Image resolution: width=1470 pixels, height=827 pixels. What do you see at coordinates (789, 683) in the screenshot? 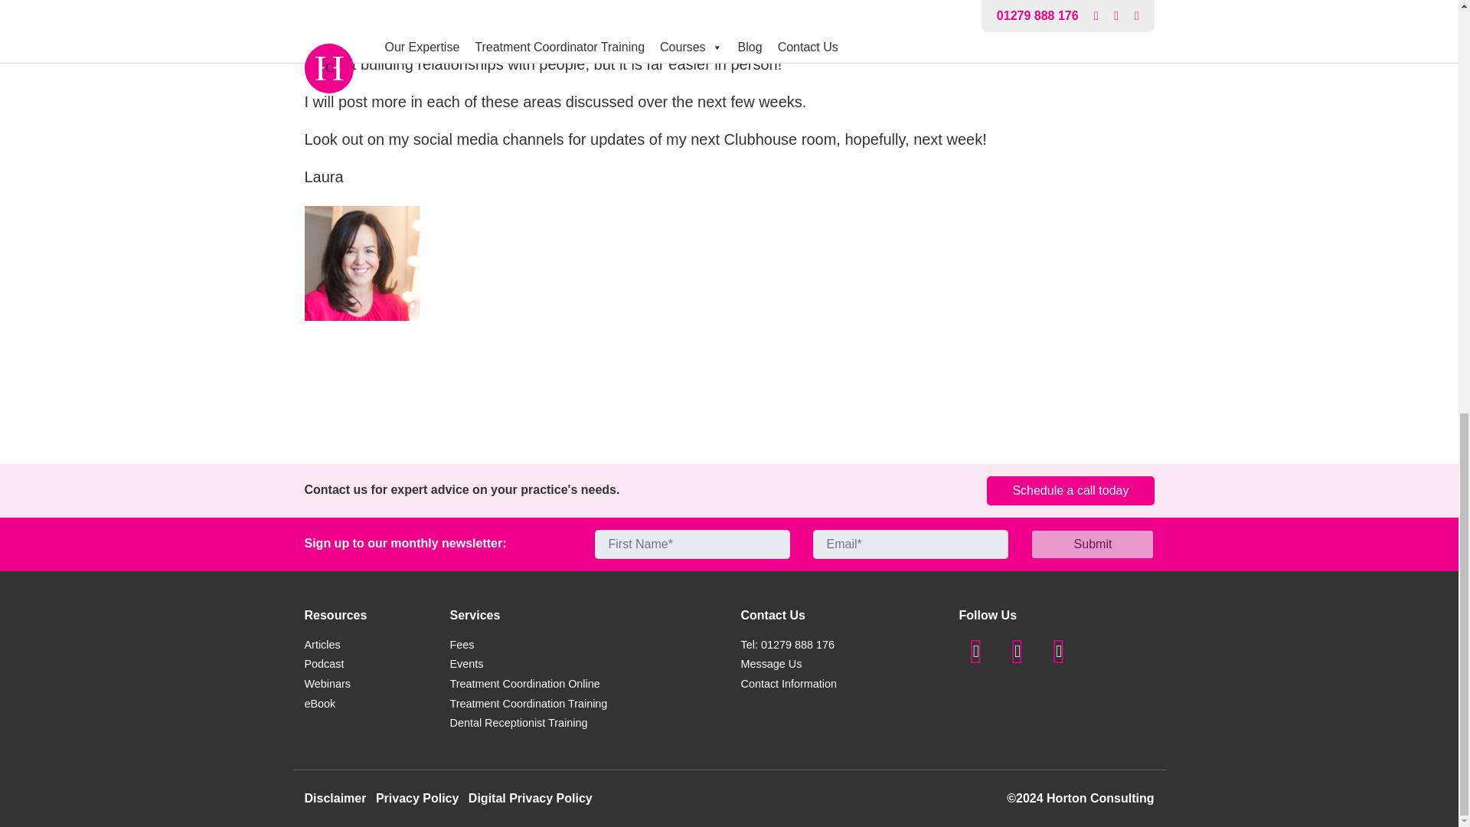
I see `Contact Information` at bounding box center [789, 683].